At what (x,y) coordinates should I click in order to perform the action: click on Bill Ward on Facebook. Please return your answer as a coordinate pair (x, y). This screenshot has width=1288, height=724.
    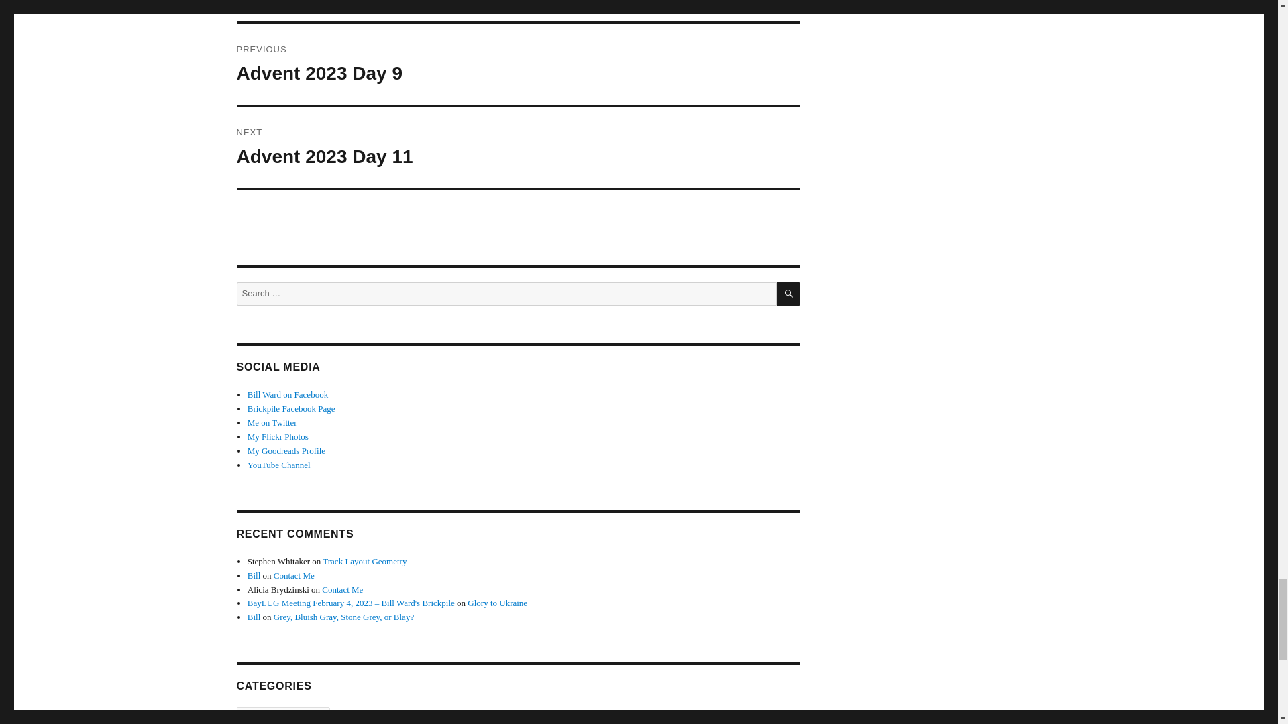
    Looking at the image, I should click on (518, 64).